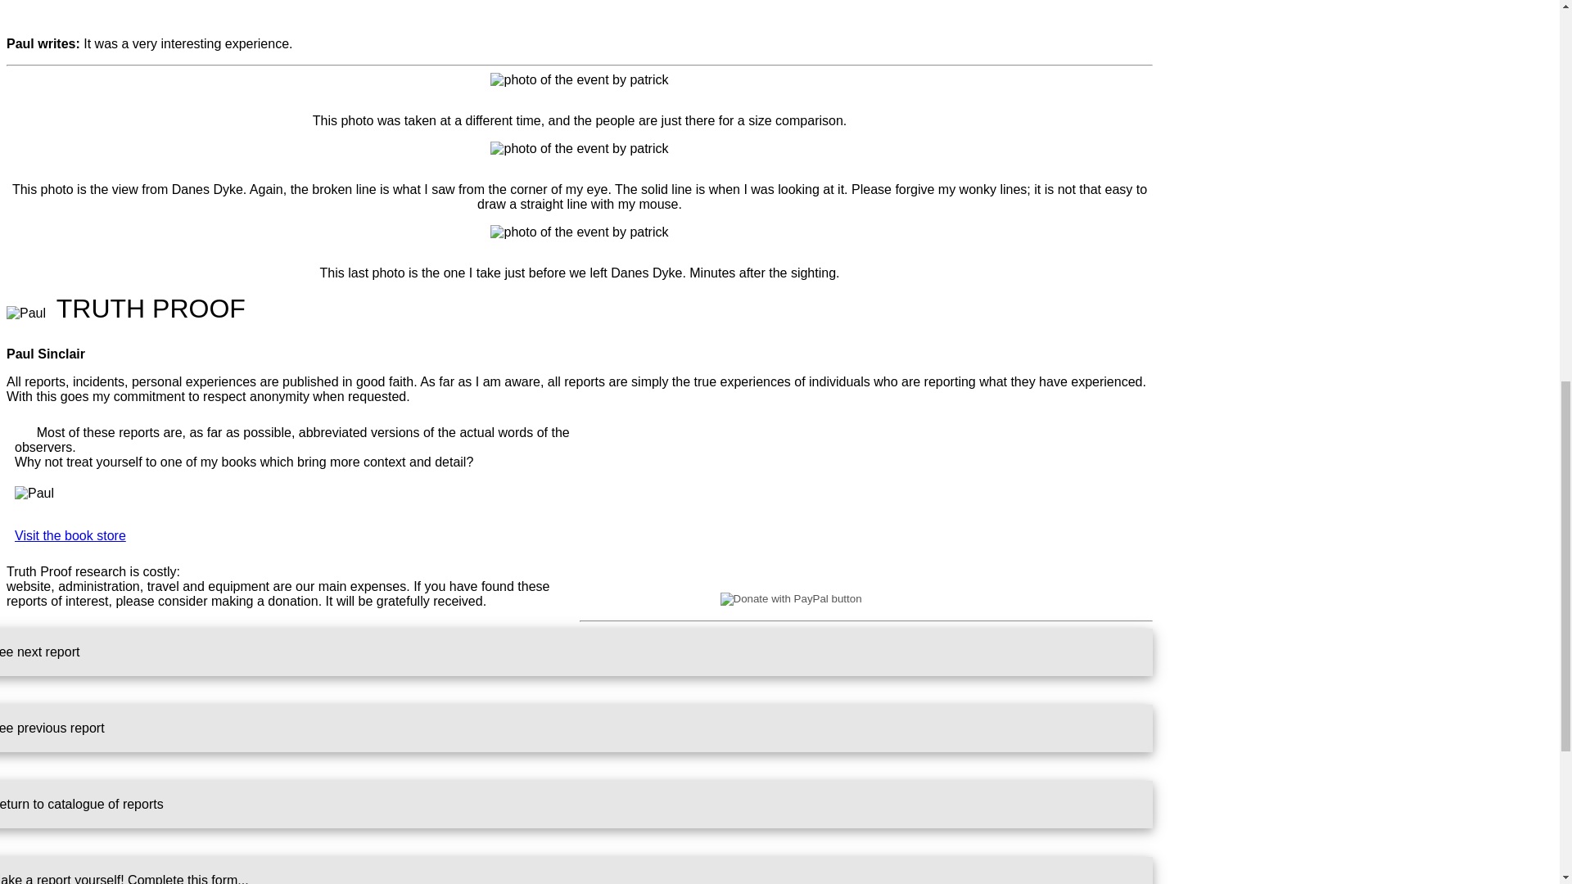 This screenshot has width=1572, height=884. What do you see at coordinates (866, 598) in the screenshot?
I see `PayPal - The safer, easier way to pay online!` at bounding box center [866, 598].